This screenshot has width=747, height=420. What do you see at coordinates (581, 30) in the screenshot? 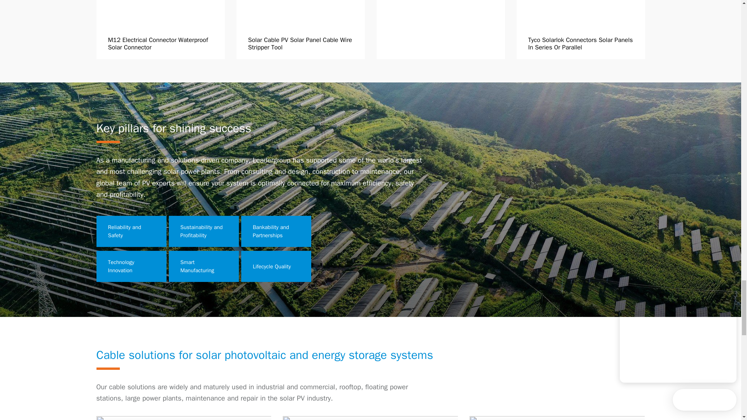
I see `Tyco Solarlok Connectors Solar Panels In Series Or Parallel` at bounding box center [581, 30].